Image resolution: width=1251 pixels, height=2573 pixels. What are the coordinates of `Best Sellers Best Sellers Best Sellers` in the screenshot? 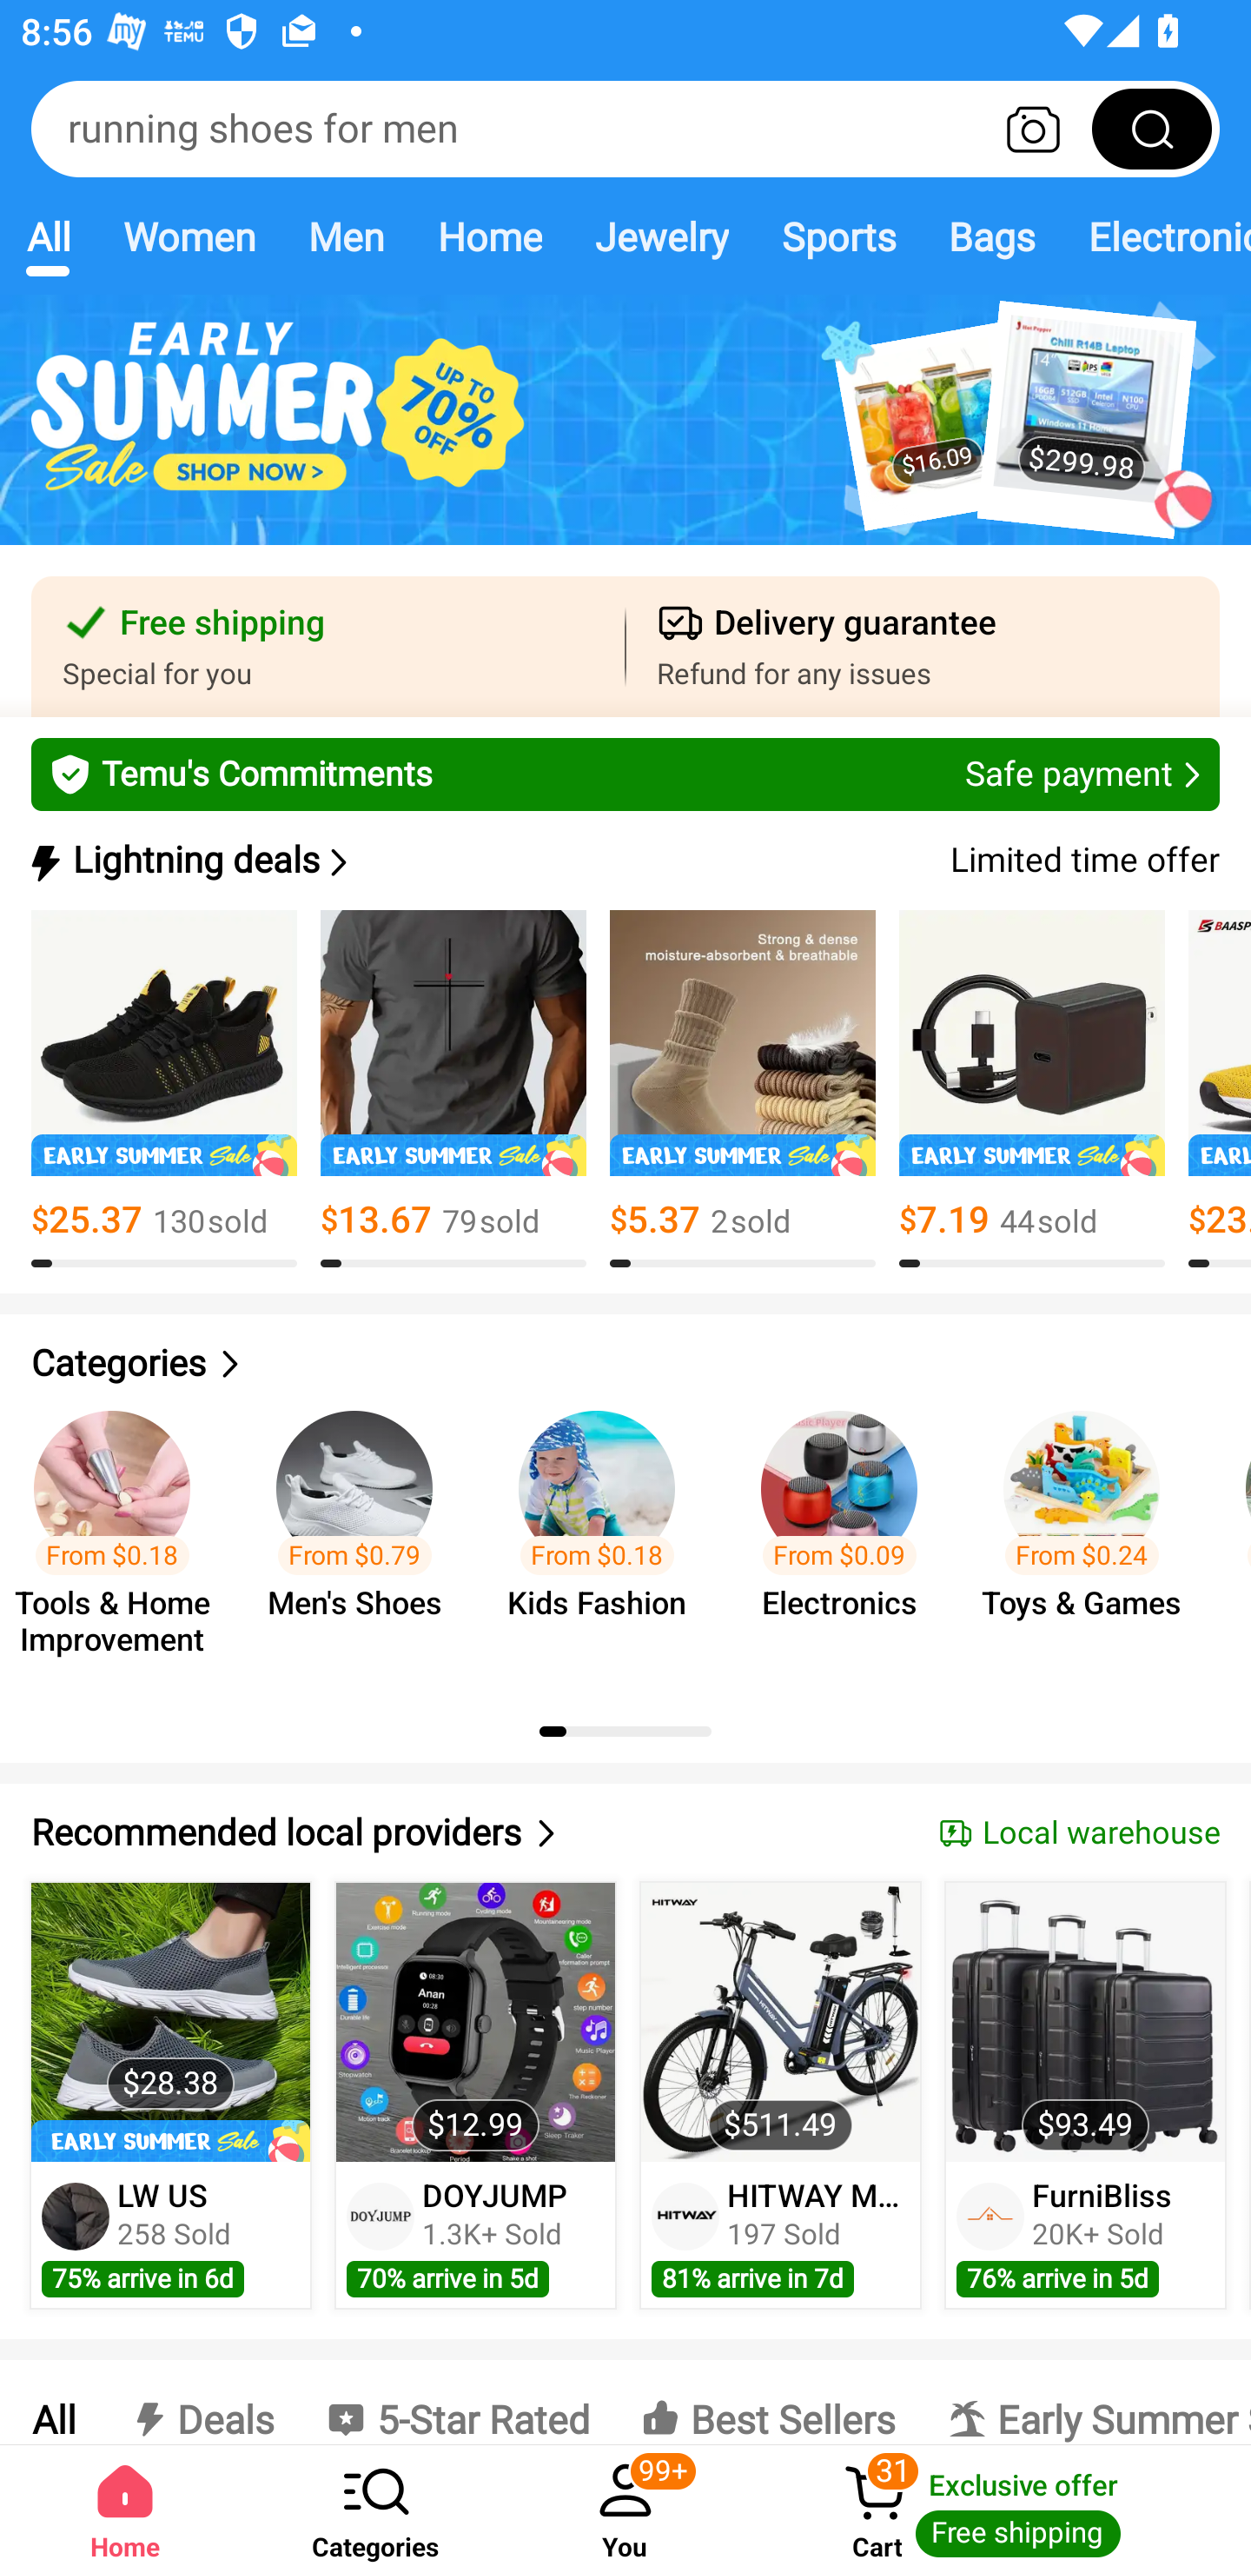 It's located at (768, 2402).